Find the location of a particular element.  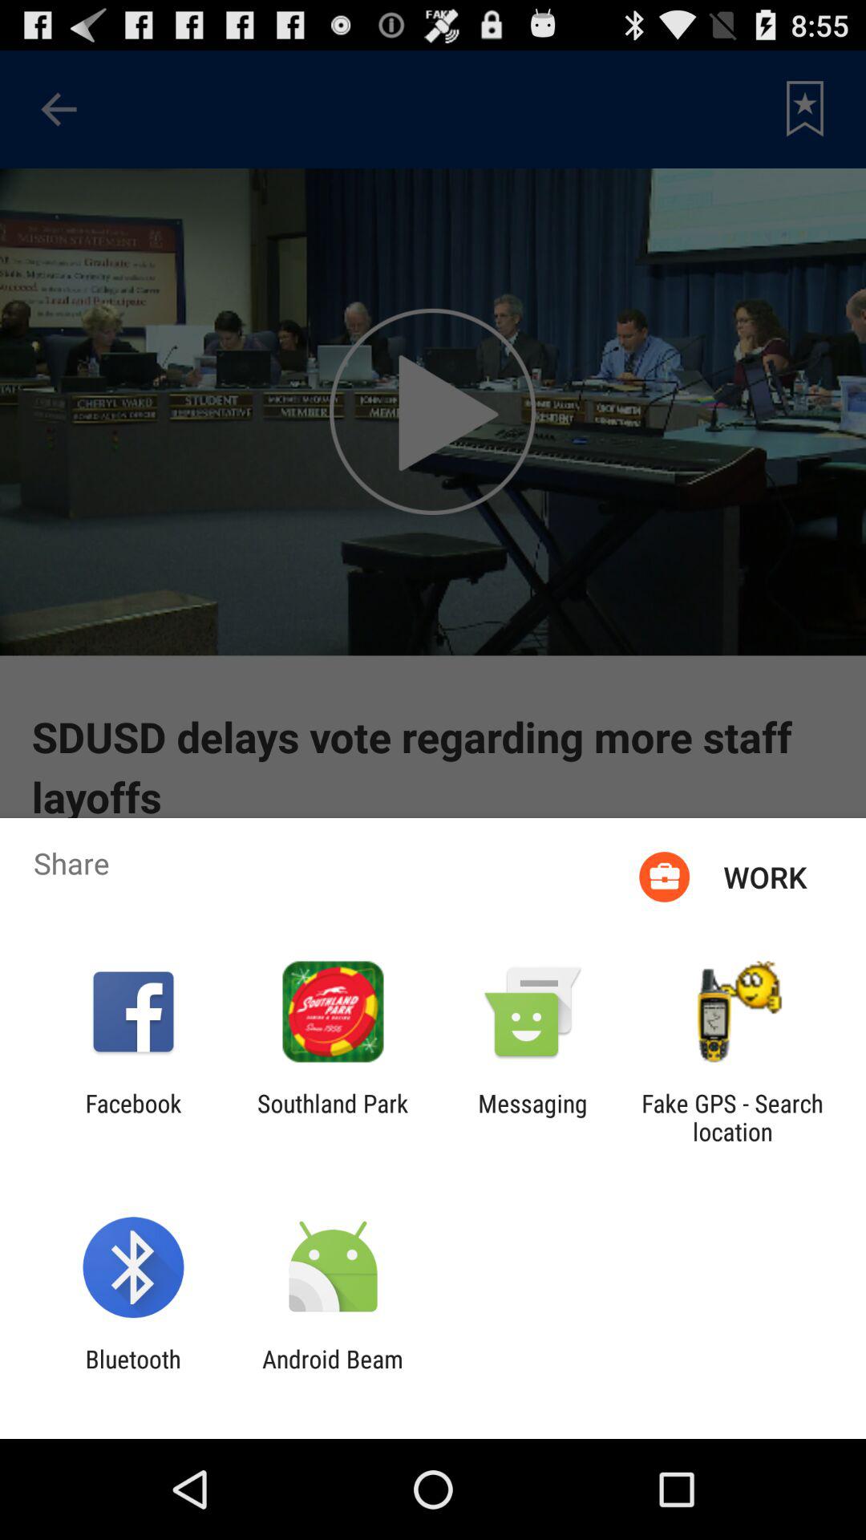

jump to facebook icon is located at coordinates (133, 1117).